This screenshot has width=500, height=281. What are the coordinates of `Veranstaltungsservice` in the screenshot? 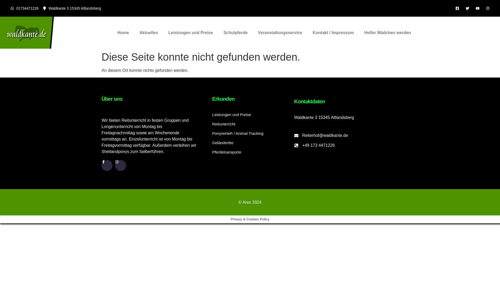 It's located at (280, 33).